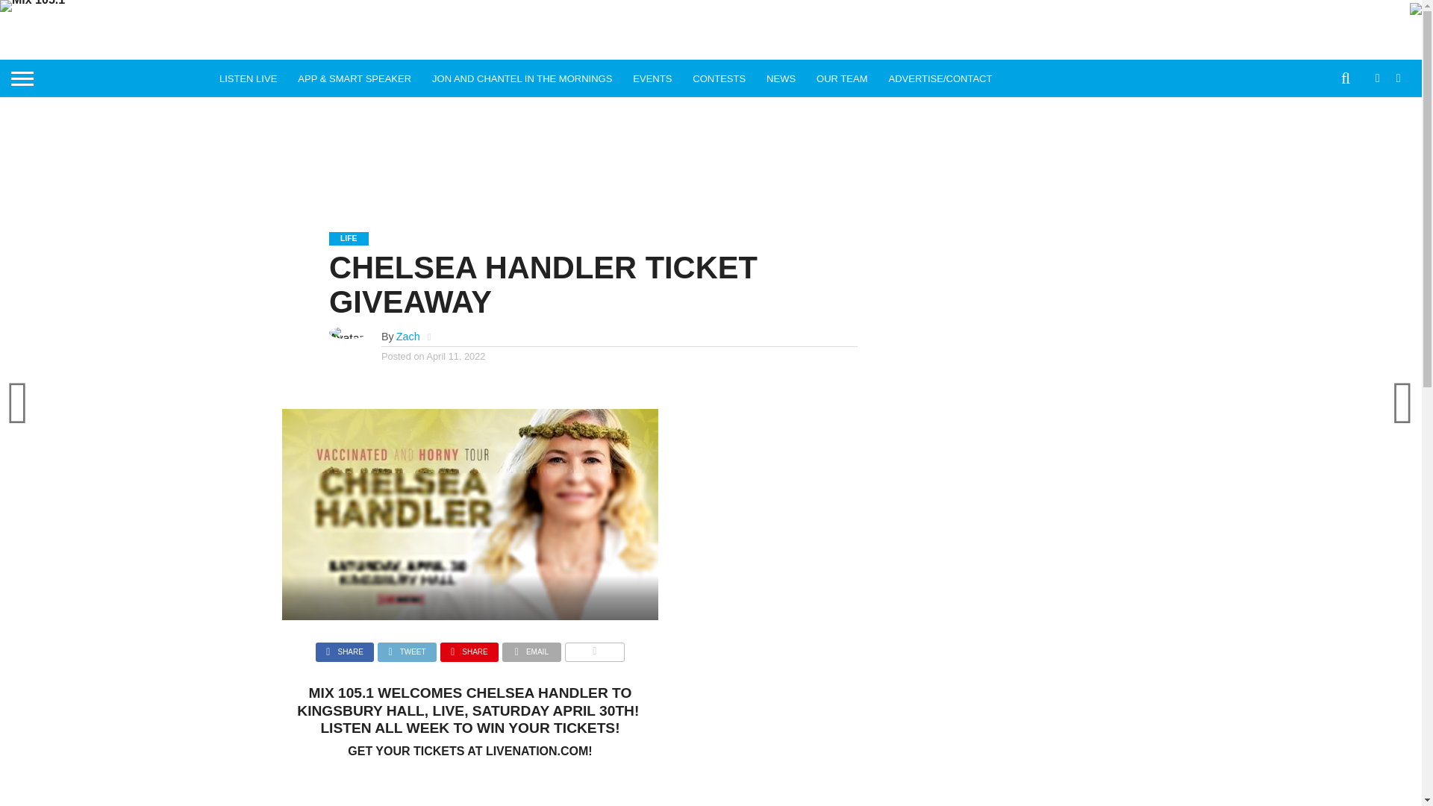 The width and height of the screenshot is (1433, 806). Describe the element at coordinates (531, 648) in the screenshot. I see `EMAIL` at that location.